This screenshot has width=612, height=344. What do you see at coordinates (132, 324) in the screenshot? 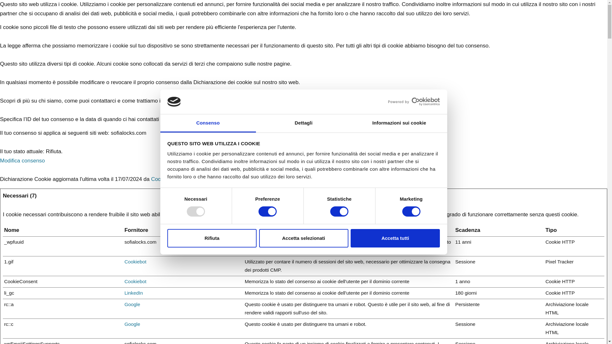
I see `l'informativa sulla privacy di Google` at bounding box center [132, 324].